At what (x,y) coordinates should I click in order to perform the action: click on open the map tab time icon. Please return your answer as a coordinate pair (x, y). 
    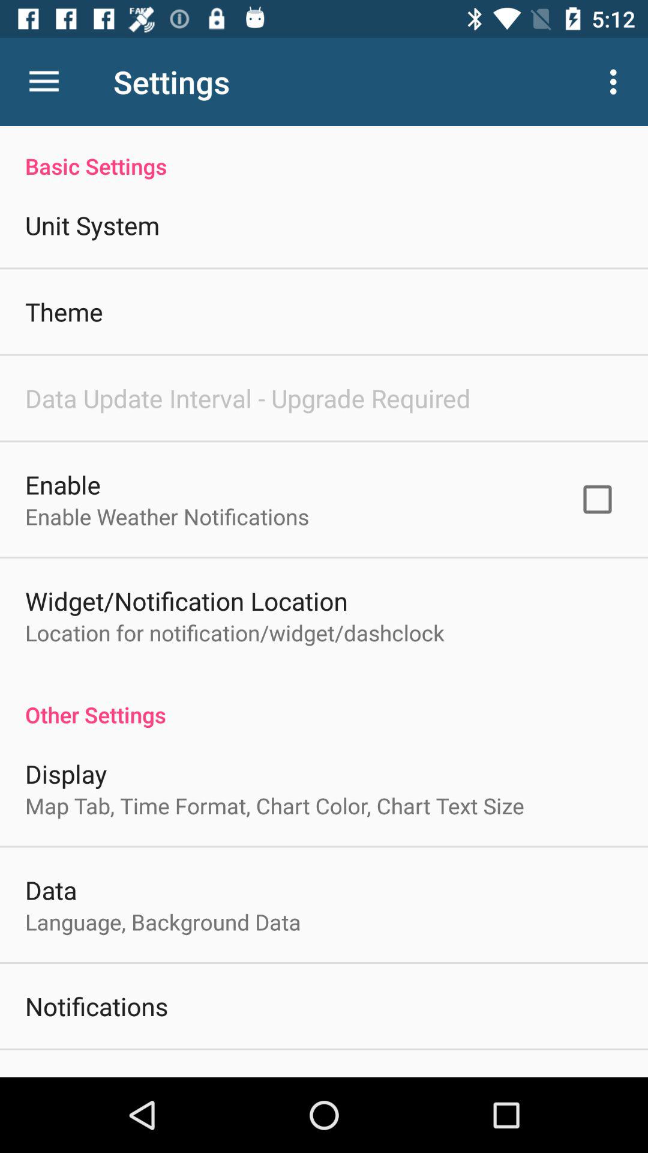
    Looking at the image, I should click on (275, 806).